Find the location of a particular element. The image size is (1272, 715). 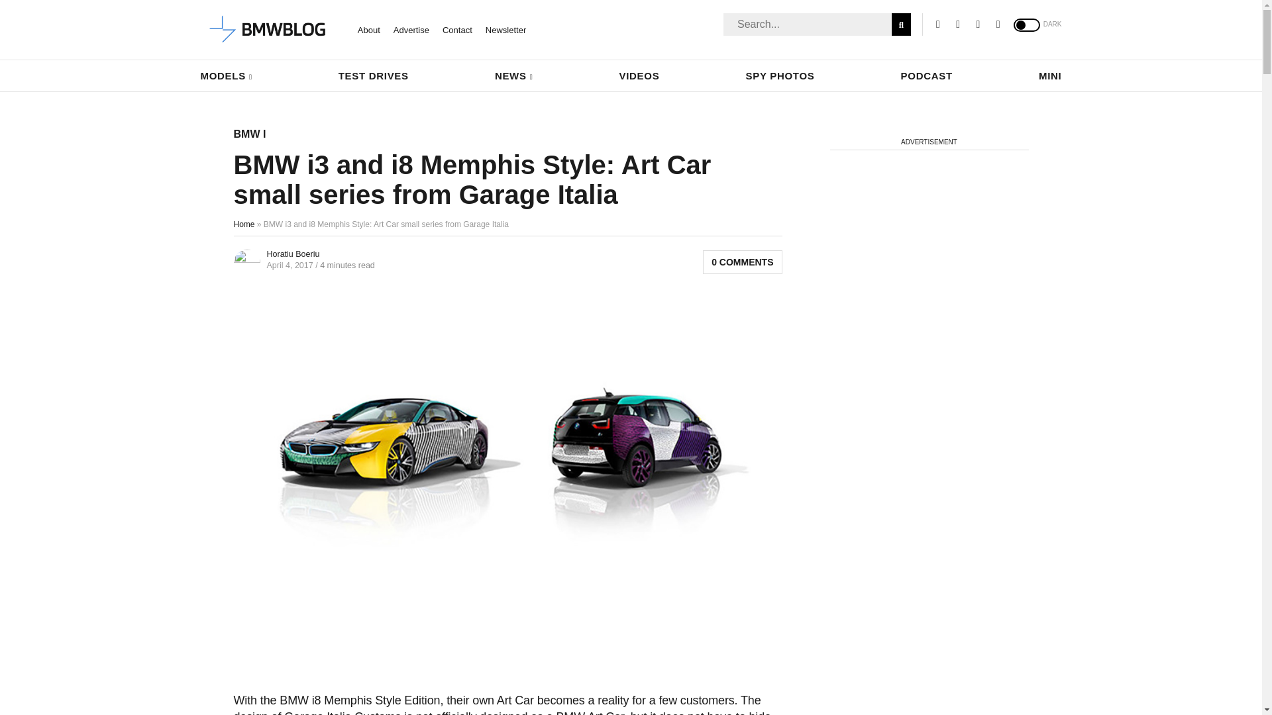

About is located at coordinates (368, 29).